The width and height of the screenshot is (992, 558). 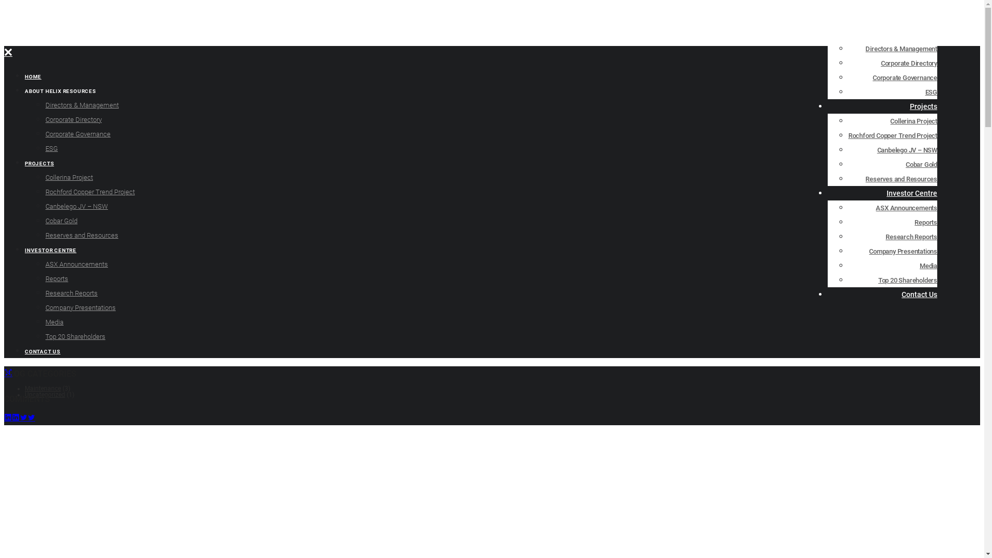 I want to click on Corporate Directory, so click(x=73, y=120).